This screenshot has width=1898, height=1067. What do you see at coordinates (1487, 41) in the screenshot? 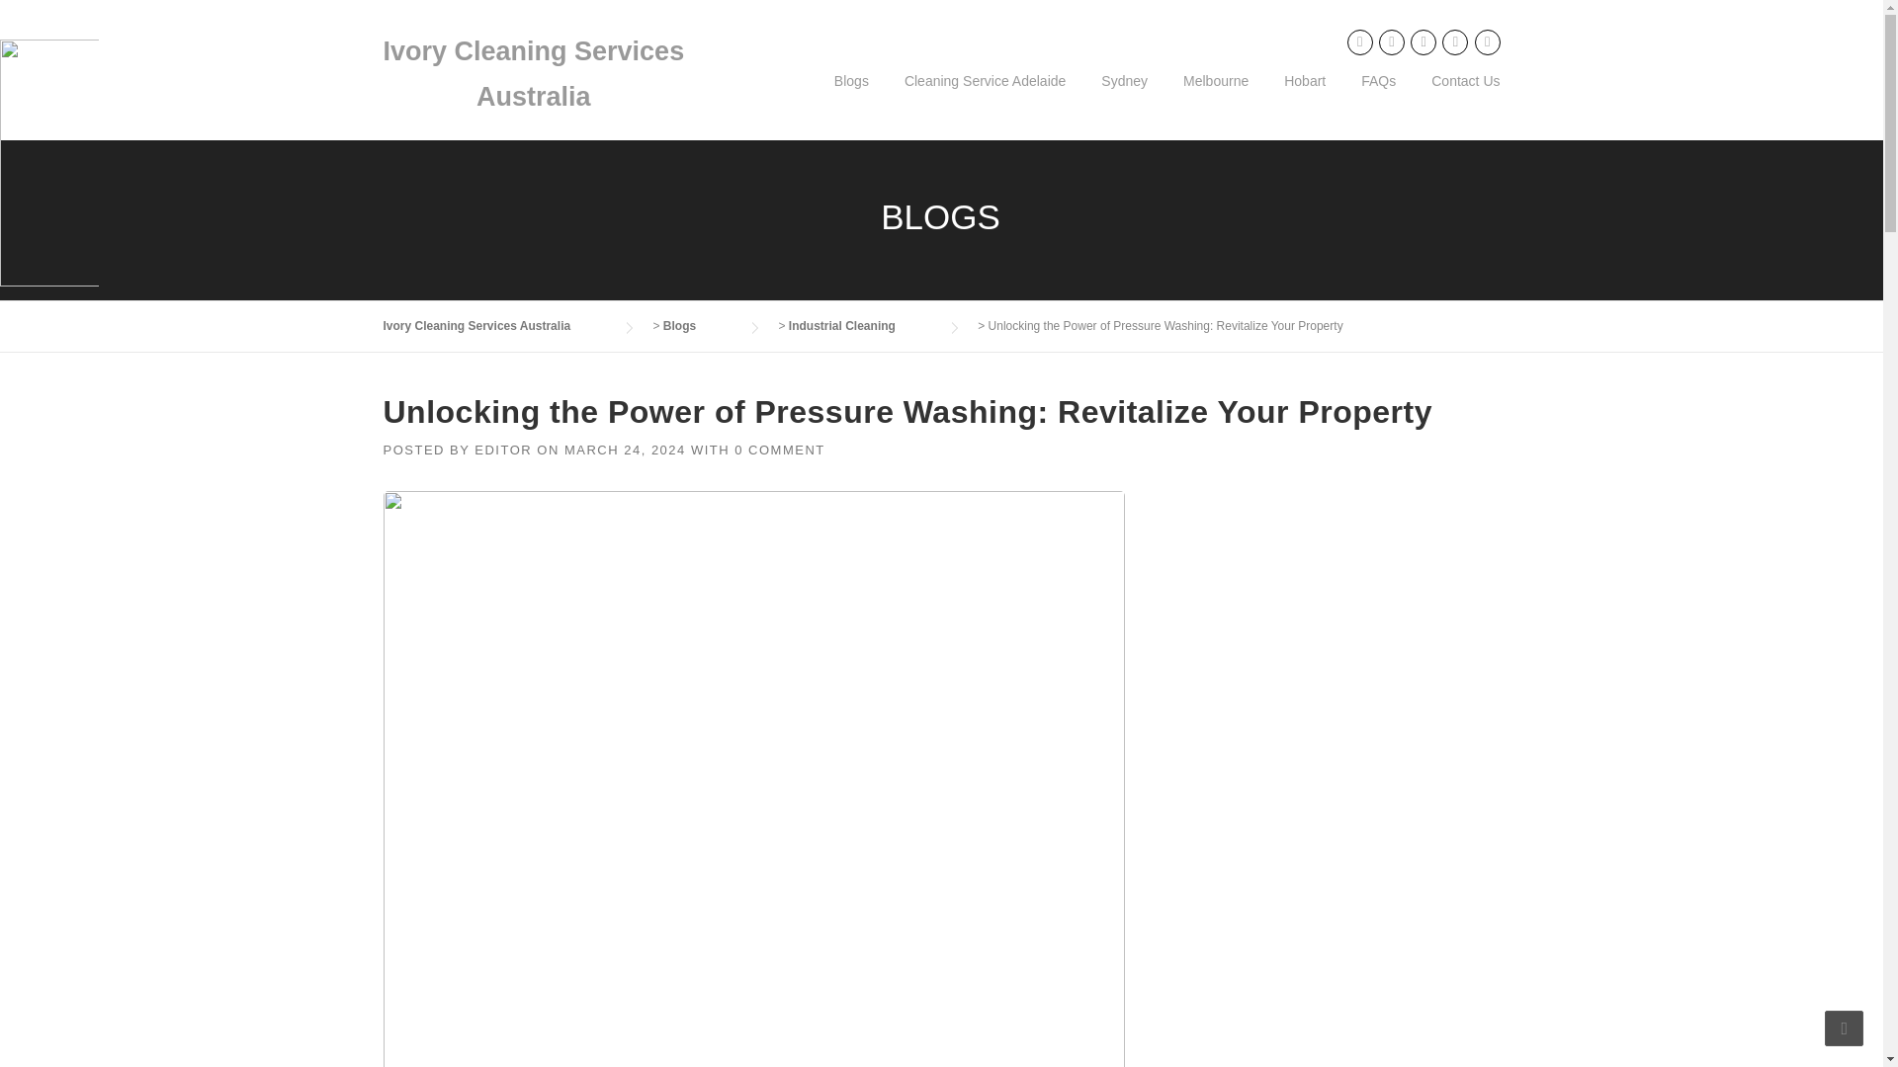
I see `Email` at bounding box center [1487, 41].